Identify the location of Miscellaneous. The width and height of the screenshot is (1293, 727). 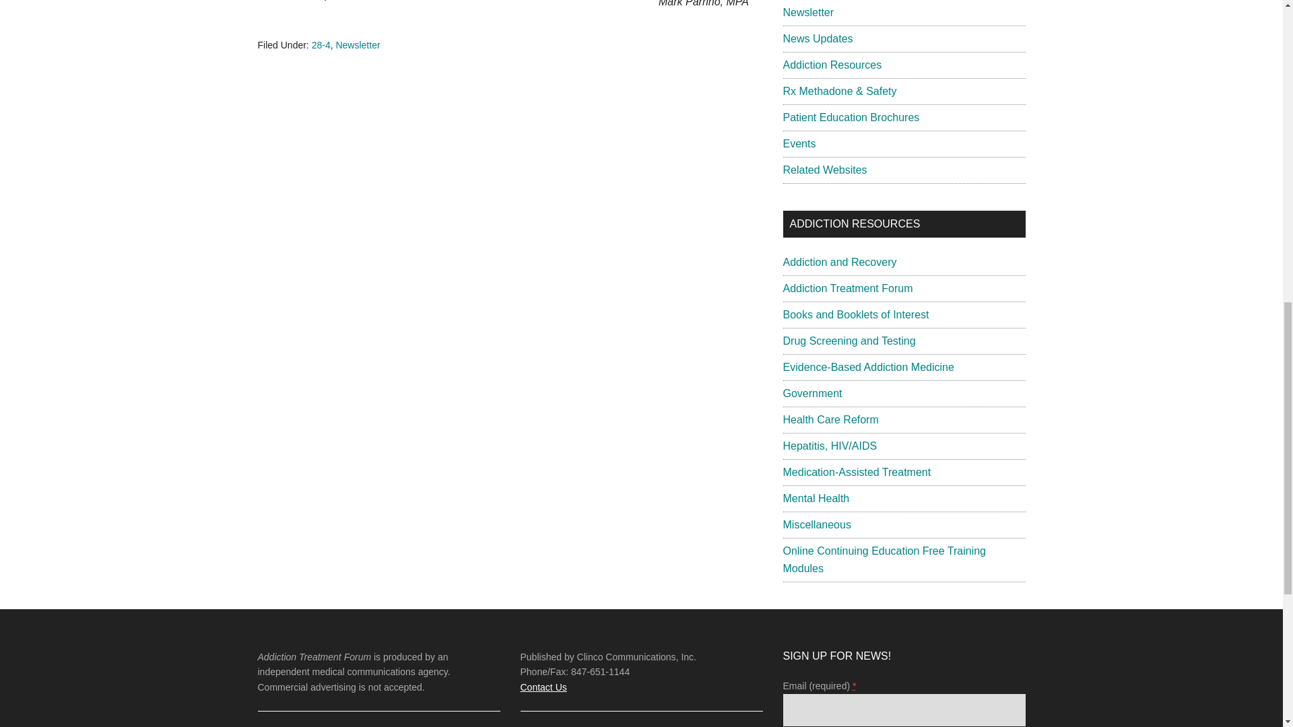
(816, 525).